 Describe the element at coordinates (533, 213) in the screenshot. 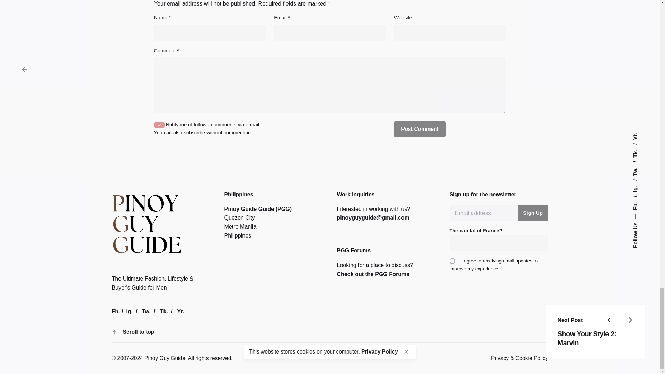

I see `Sign Up` at that location.